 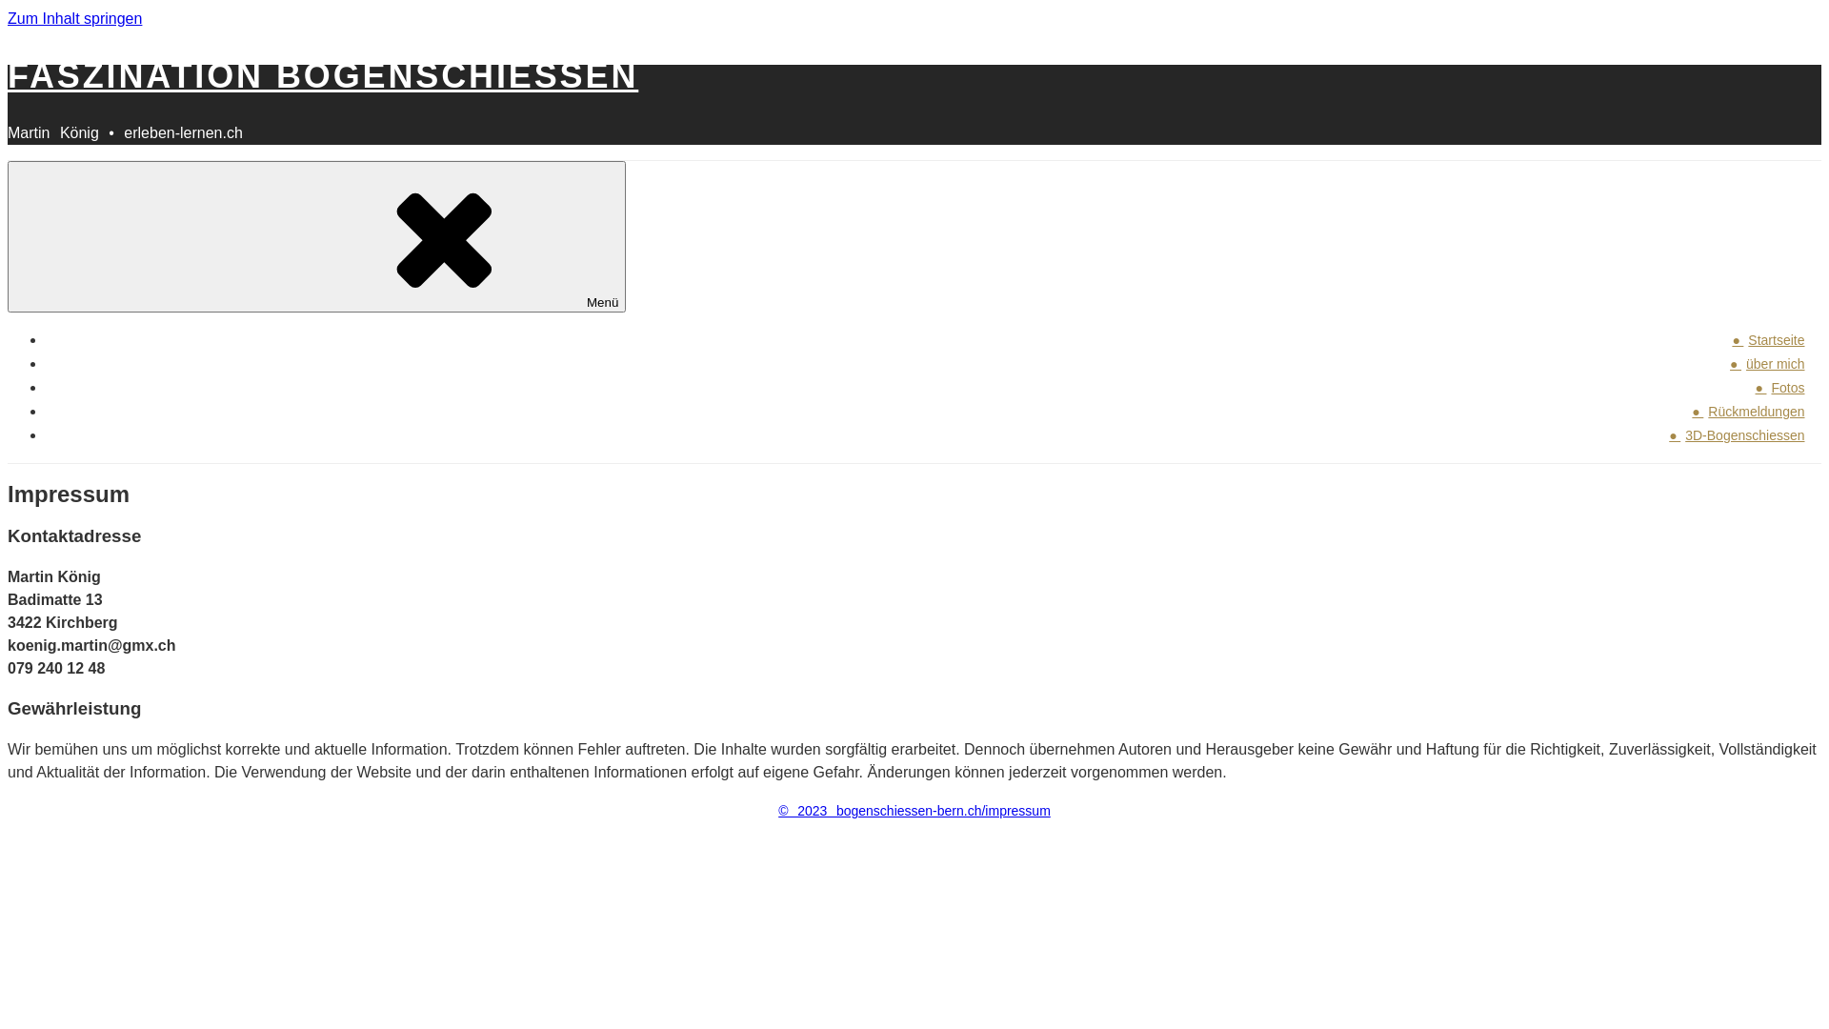 I want to click on Zum Inhalt springen, so click(x=74, y=19).